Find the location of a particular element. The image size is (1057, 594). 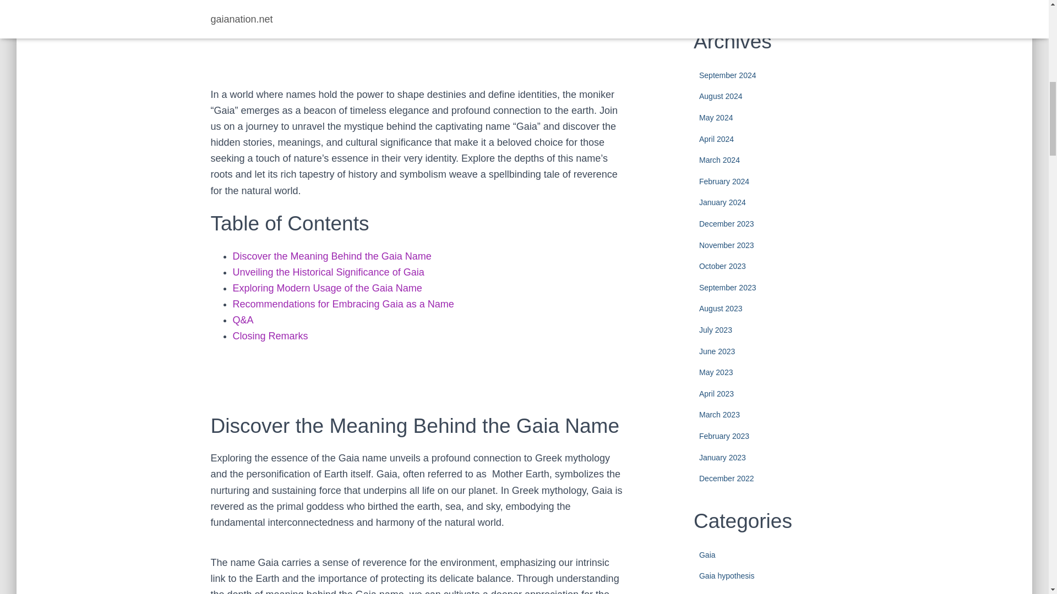

August 2024 is located at coordinates (721, 96).